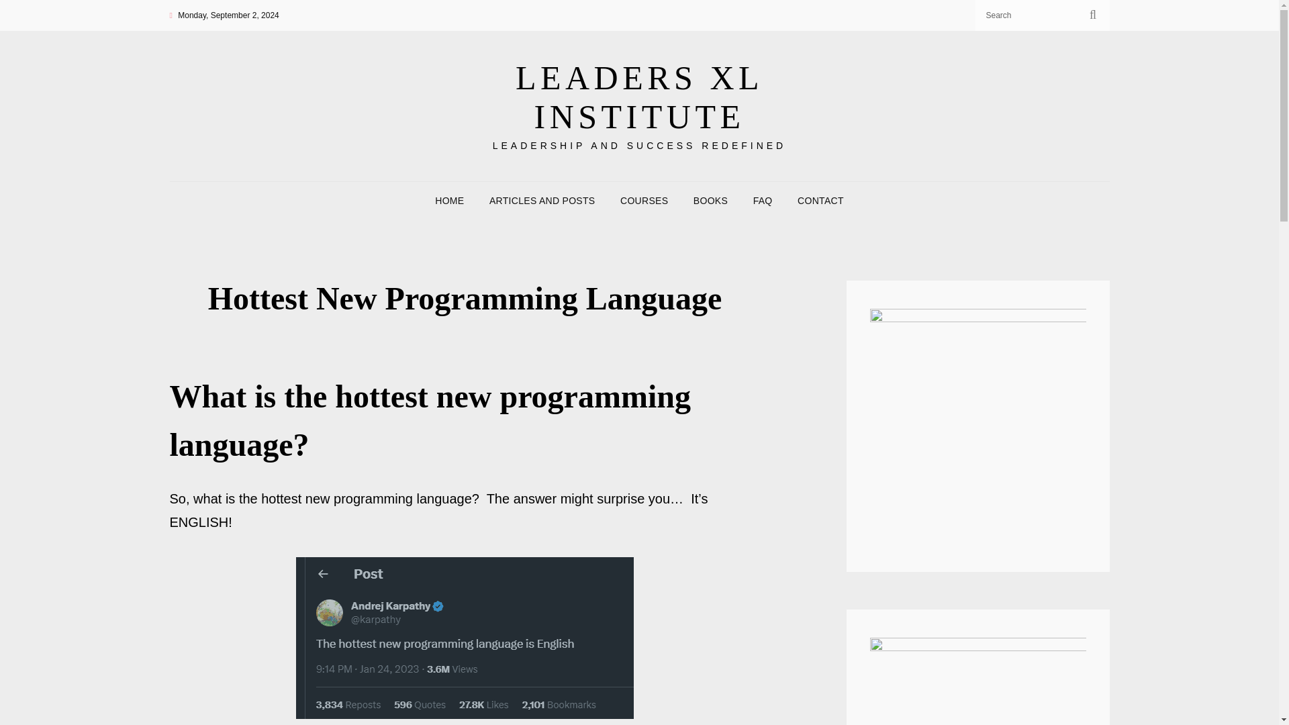  I want to click on FAQ, so click(763, 201).